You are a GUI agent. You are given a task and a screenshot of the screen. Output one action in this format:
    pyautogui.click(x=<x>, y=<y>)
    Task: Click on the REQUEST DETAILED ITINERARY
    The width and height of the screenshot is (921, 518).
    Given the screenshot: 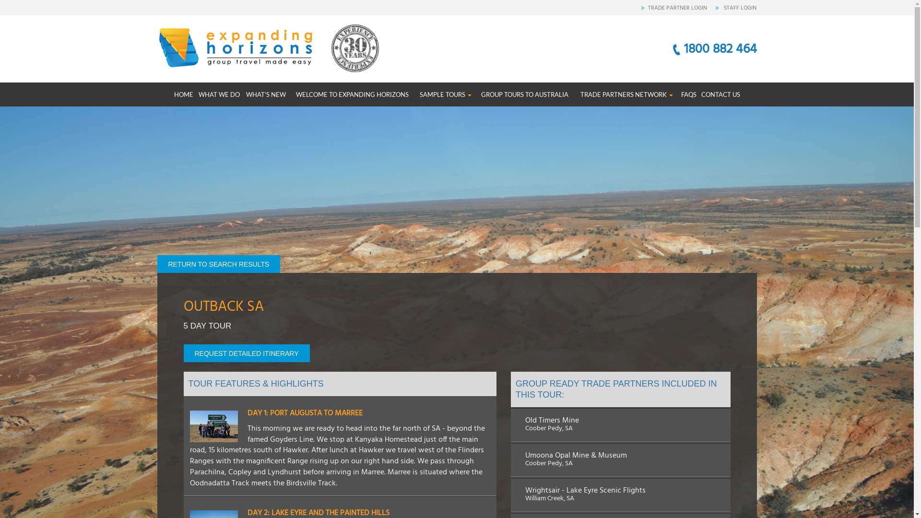 What is the action you would take?
    pyautogui.click(x=247, y=353)
    